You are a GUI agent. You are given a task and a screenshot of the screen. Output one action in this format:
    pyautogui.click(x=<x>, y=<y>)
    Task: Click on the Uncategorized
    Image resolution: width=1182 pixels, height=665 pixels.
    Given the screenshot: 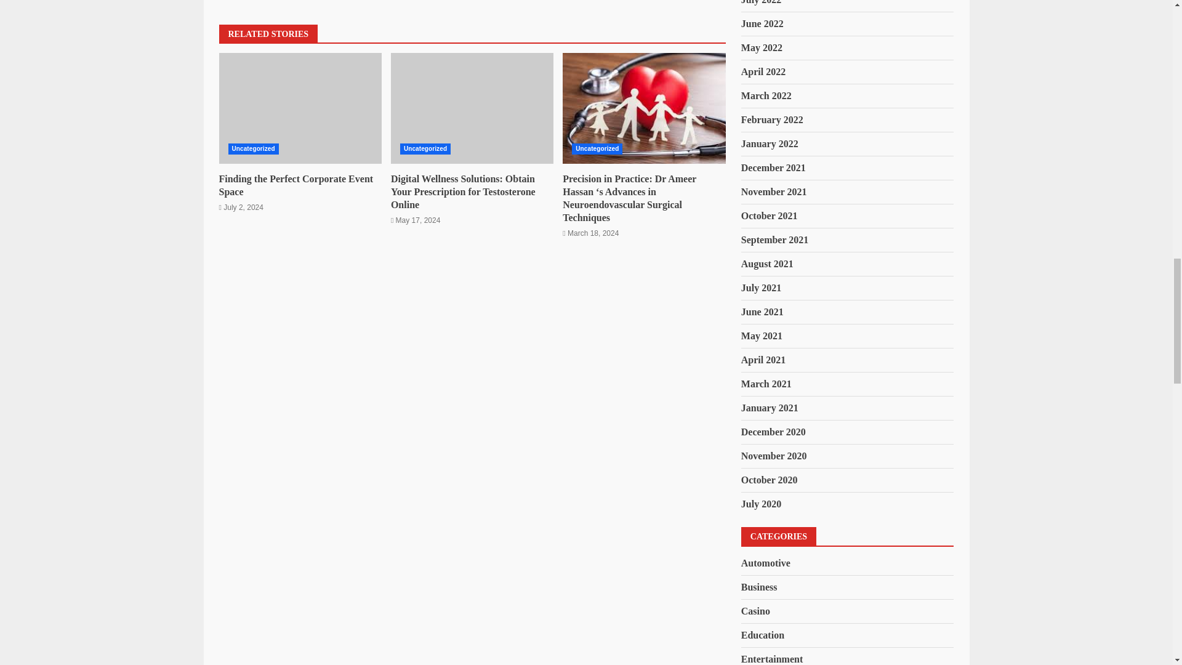 What is the action you would take?
    pyautogui.click(x=425, y=149)
    